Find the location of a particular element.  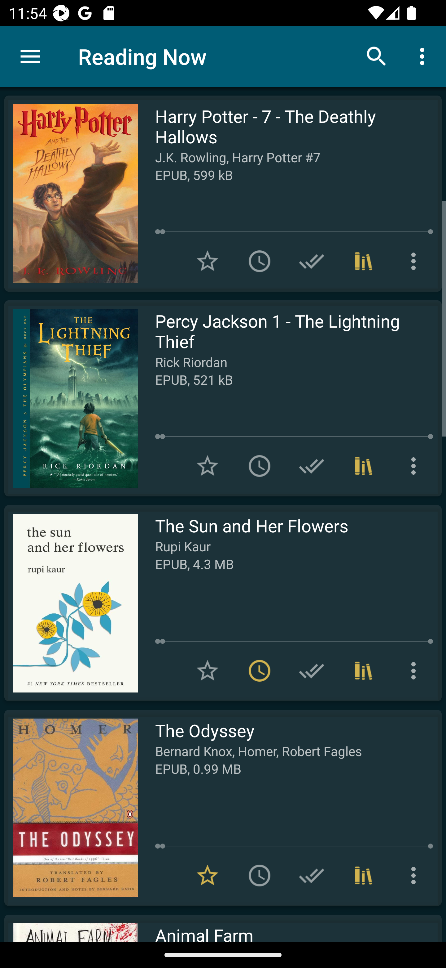

More options is located at coordinates (416, 465).